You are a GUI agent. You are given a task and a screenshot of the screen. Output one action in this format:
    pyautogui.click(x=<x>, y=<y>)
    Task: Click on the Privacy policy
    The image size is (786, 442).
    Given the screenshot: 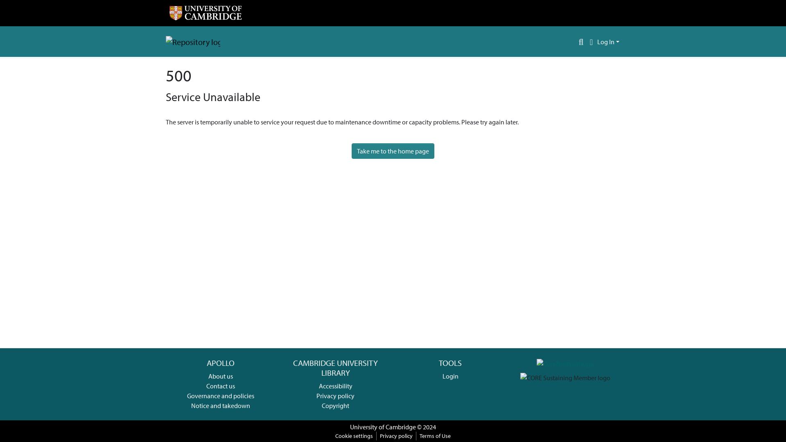 What is the action you would take?
    pyautogui.click(x=335, y=395)
    